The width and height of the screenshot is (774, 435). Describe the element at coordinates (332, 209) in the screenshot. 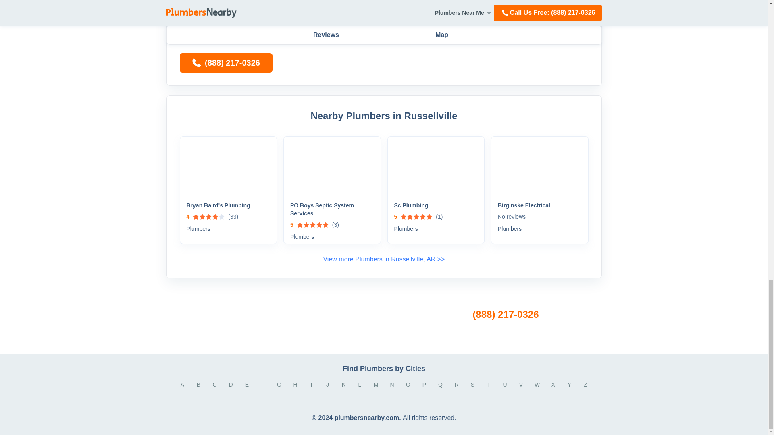

I see `PO Boys Septic System Services` at that location.